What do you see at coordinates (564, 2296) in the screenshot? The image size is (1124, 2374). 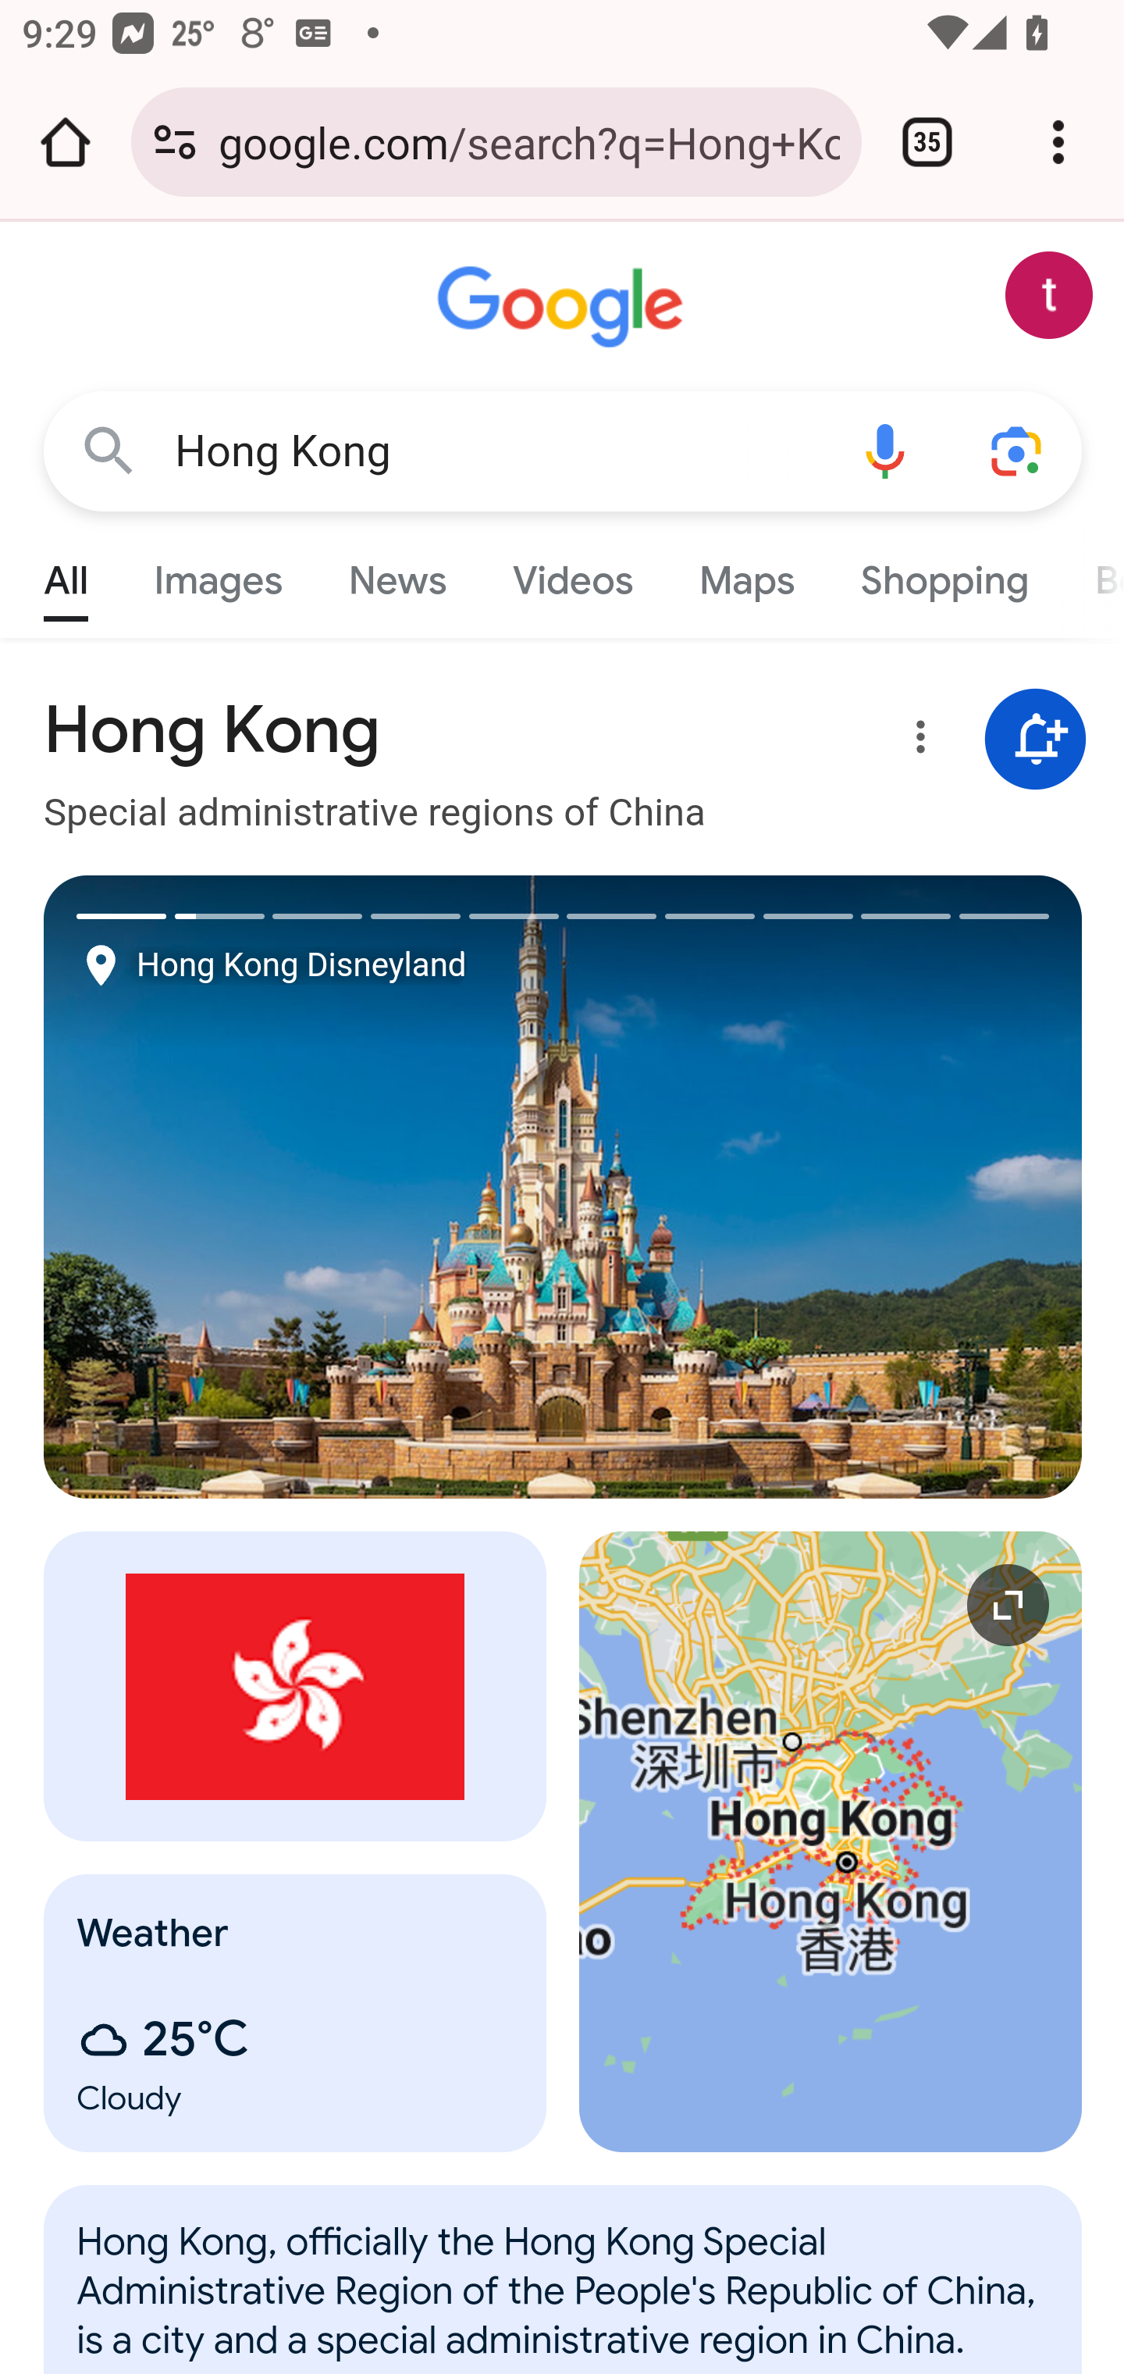 I see `Hong_Kong` at bounding box center [564, 2296].